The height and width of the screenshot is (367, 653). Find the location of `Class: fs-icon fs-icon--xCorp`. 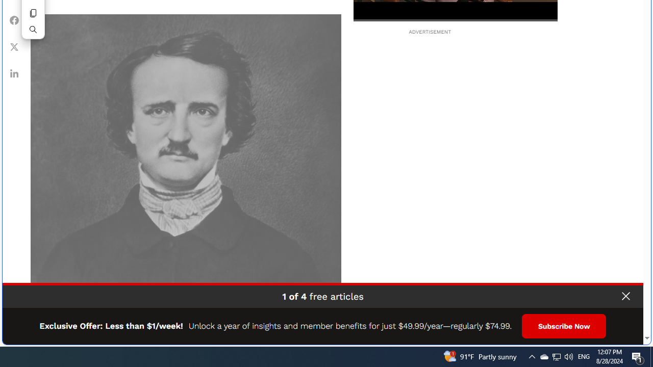

Class: fs-icon fs-icon--xCorp is located at coordinates (14, 46).